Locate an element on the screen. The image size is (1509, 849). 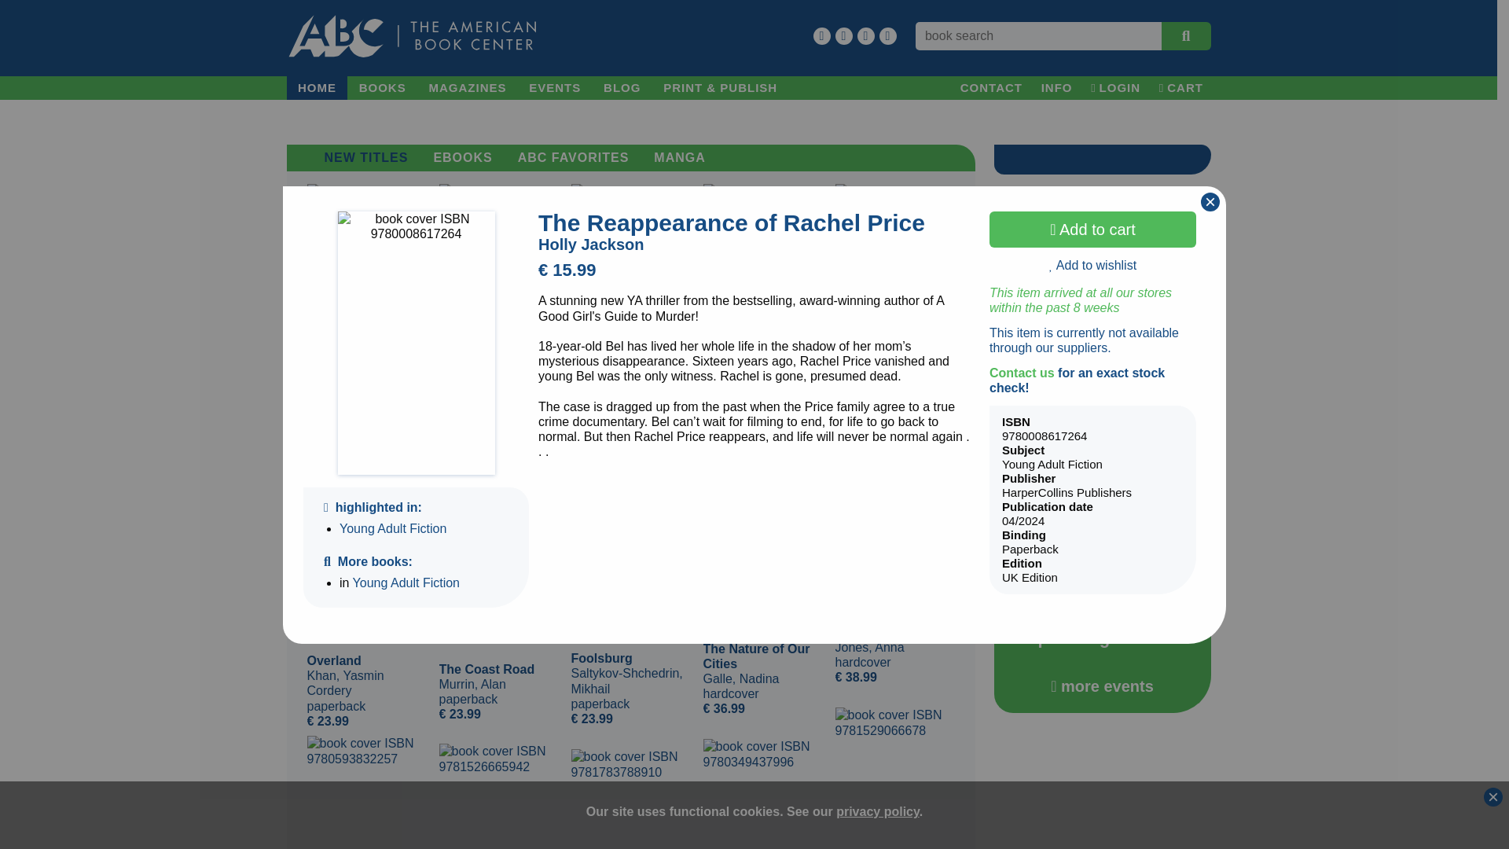
LOGIN is located at coordinates (1116, 88).